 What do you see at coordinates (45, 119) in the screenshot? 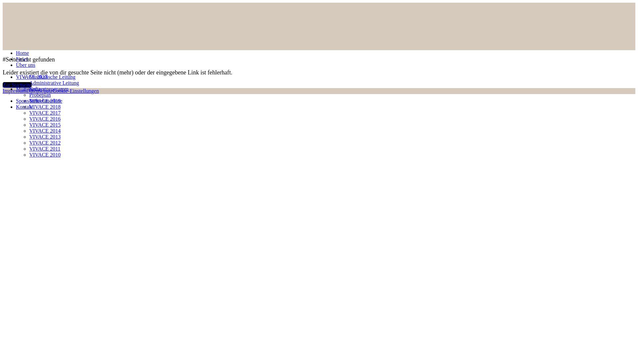
I see `VIVACE 2016` at bounding box center [45, 119].